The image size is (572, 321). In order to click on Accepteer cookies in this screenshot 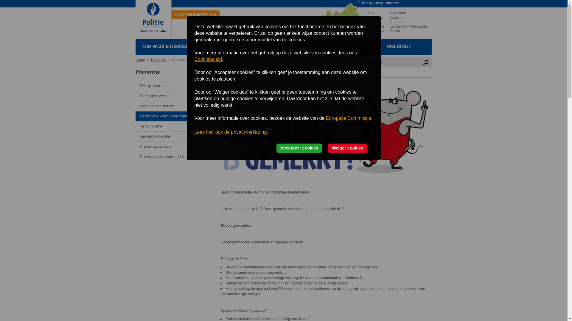, I will do `click(299, 148)`.